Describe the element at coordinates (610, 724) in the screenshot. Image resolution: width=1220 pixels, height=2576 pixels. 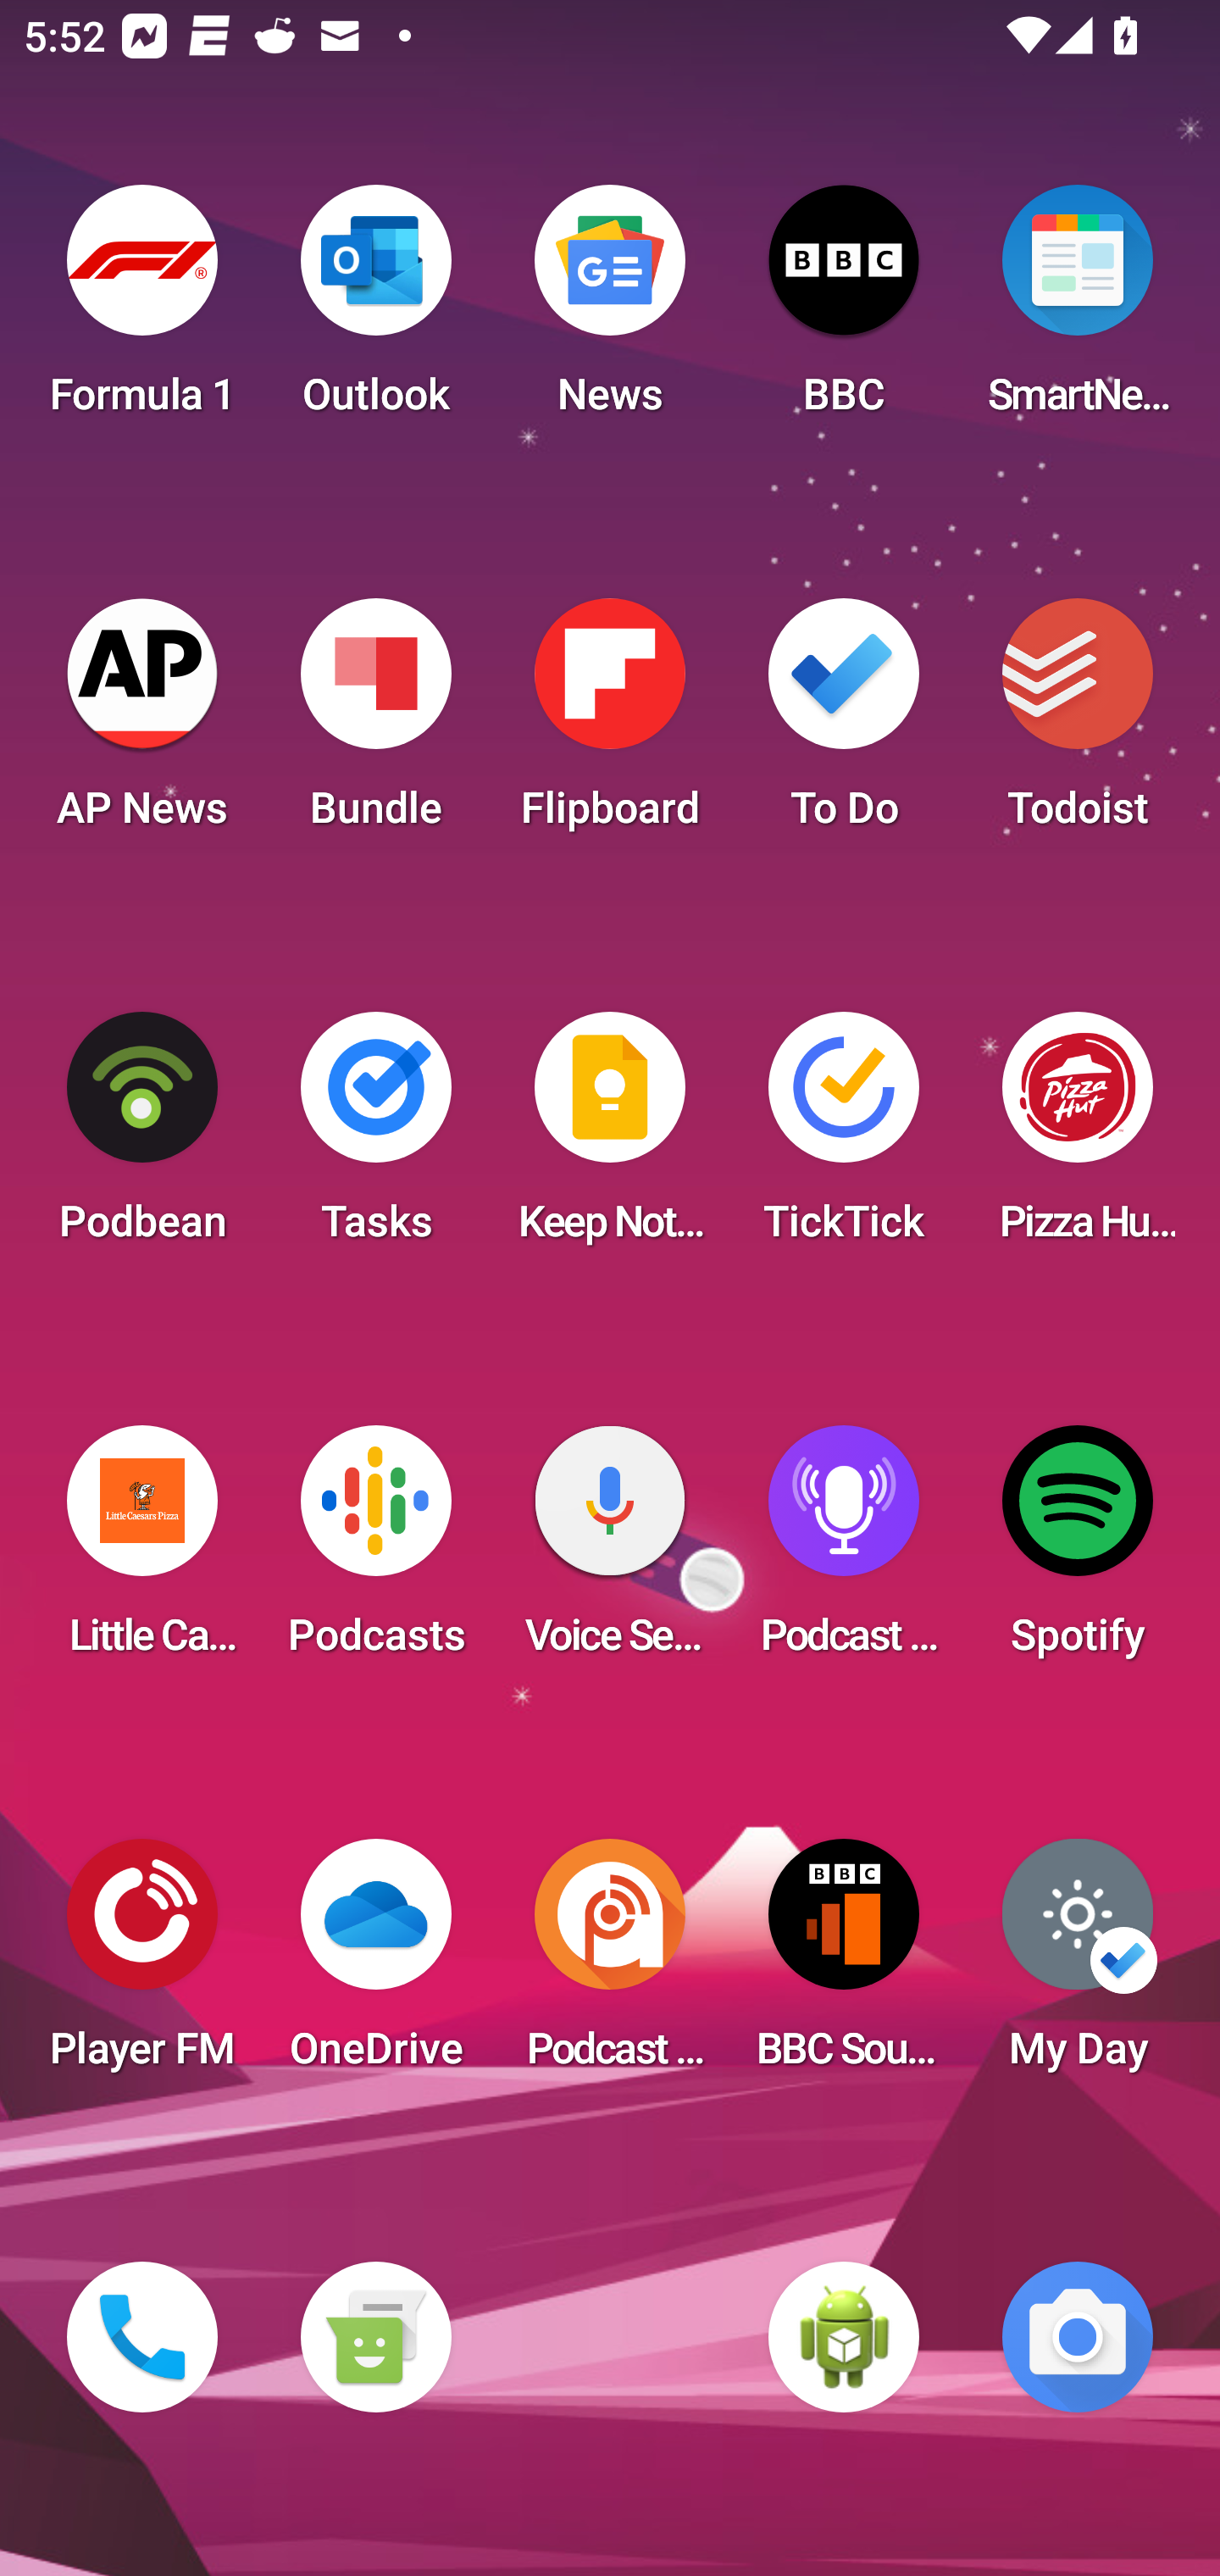
I see `Flipboard` at that location.